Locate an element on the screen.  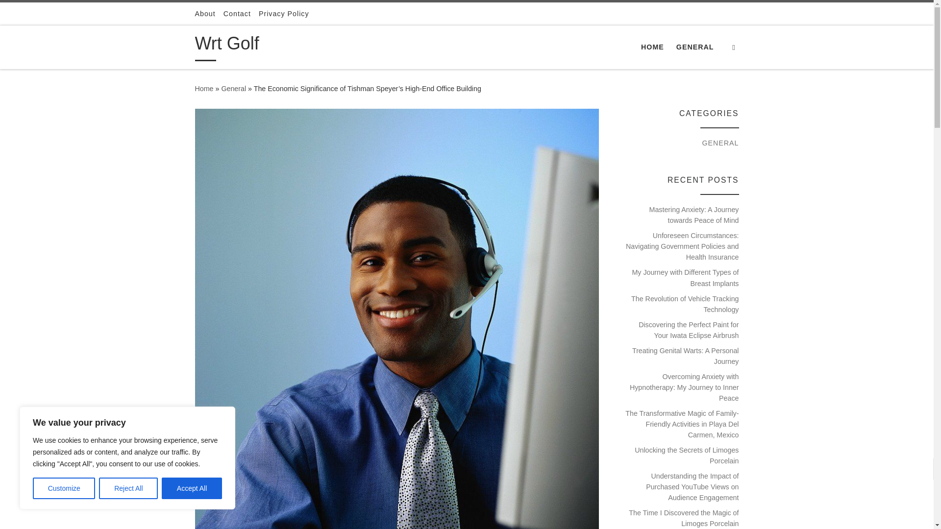
Contact is located at coordinates (237, 14).